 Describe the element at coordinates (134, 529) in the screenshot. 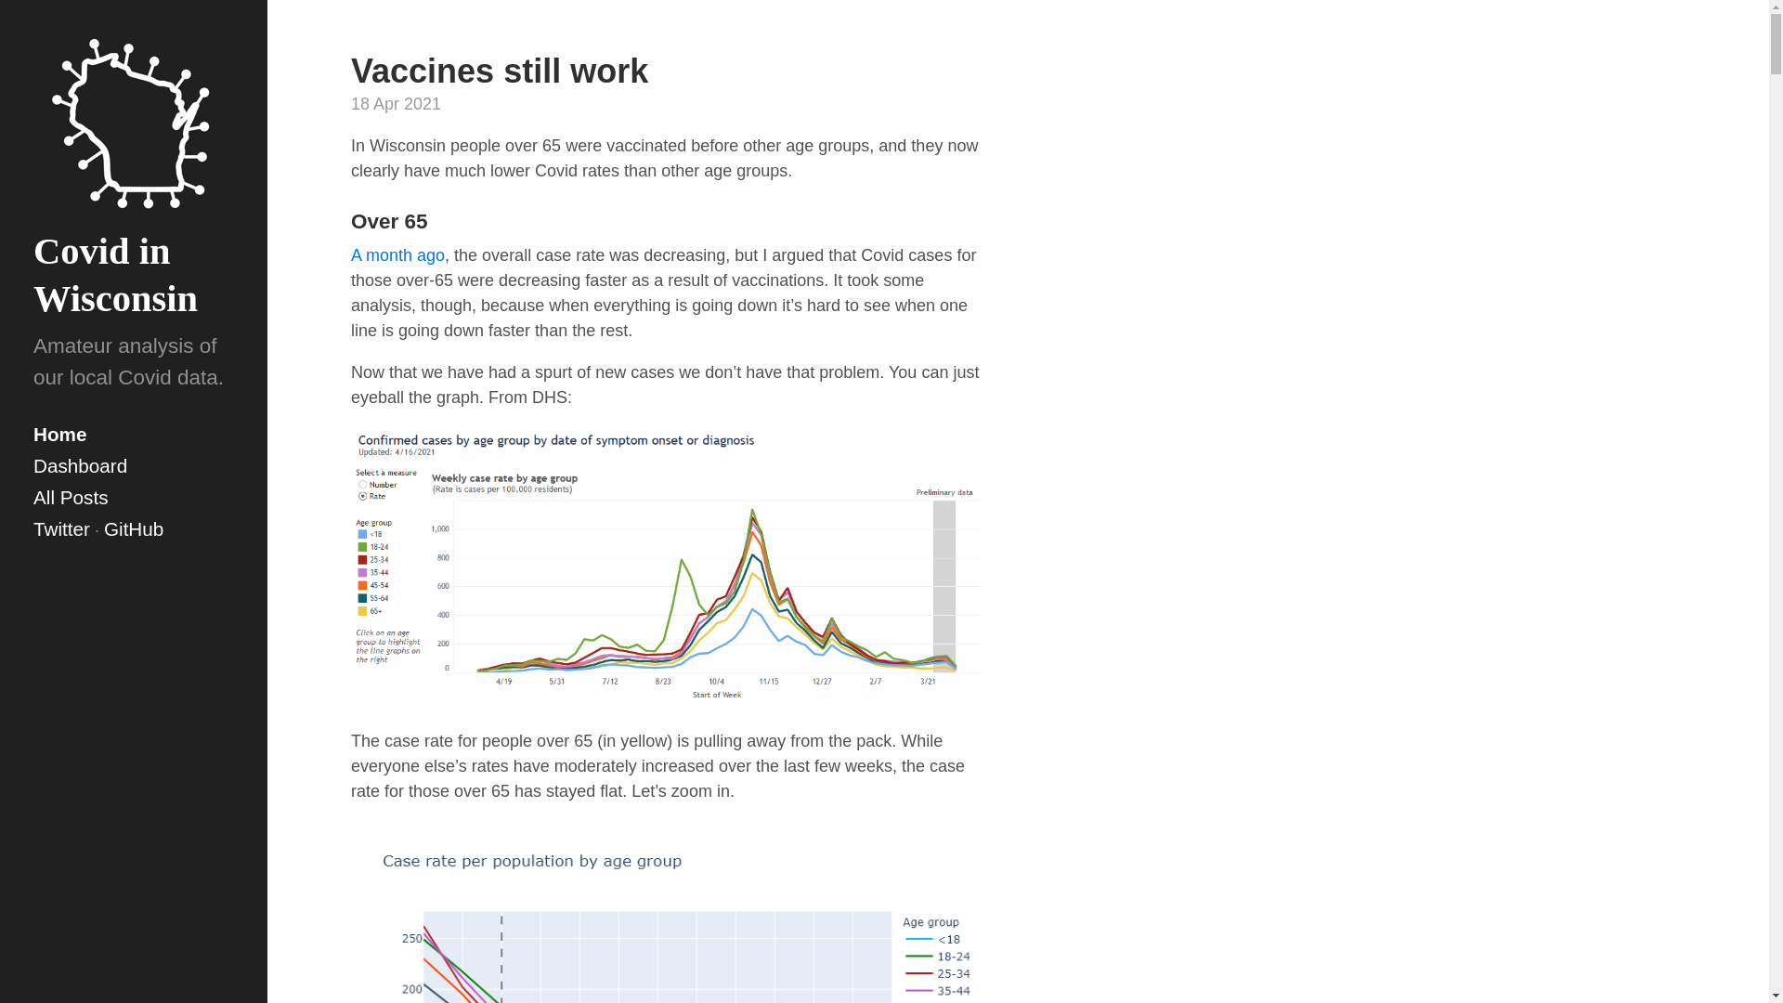

I see `GitHub` at that location.